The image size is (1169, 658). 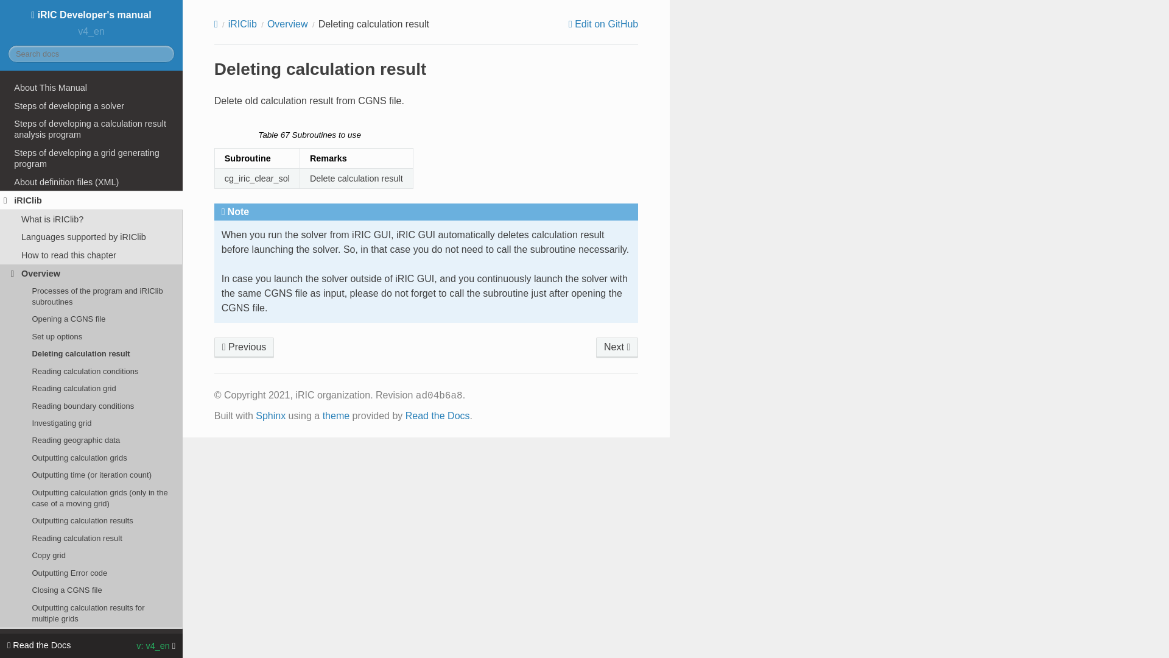 I want to click on Investigating grid, so click(x=91, y=423).